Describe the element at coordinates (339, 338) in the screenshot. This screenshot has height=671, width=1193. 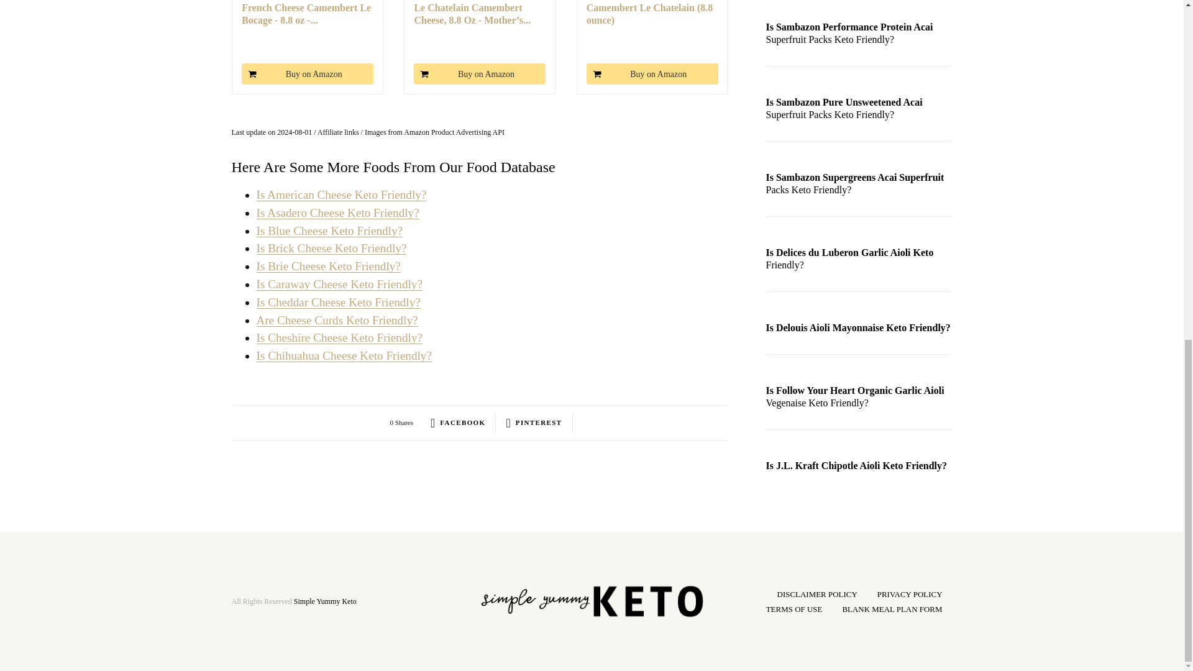
I see `Is Cheshire Cheese Keto Friendly?` at that location.